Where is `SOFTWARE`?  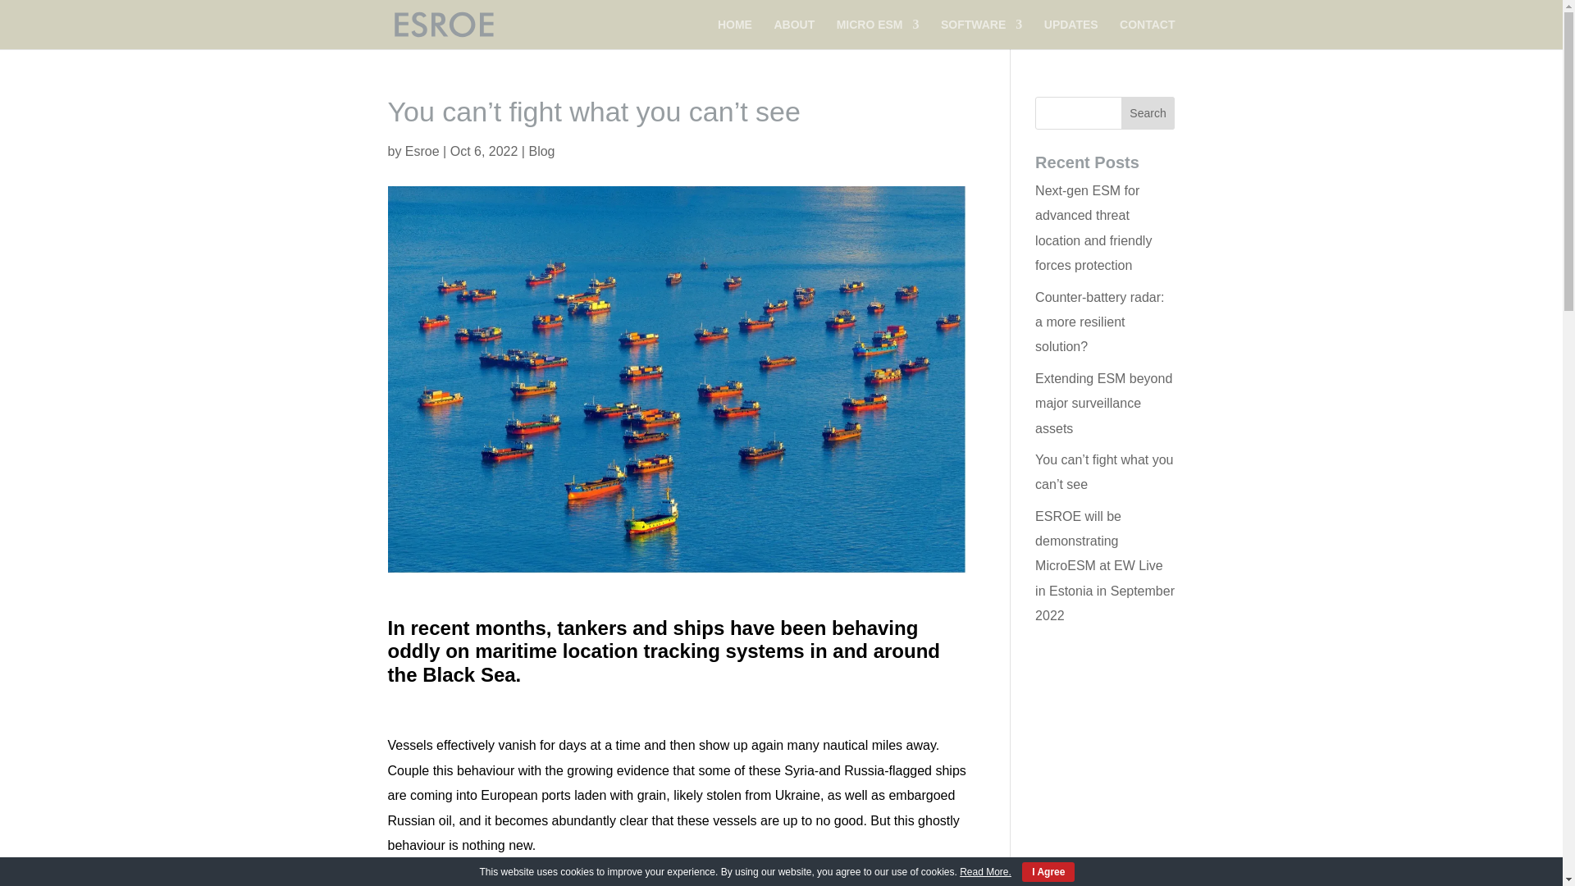 SOFTWARE is located at coordinates (981, 34).